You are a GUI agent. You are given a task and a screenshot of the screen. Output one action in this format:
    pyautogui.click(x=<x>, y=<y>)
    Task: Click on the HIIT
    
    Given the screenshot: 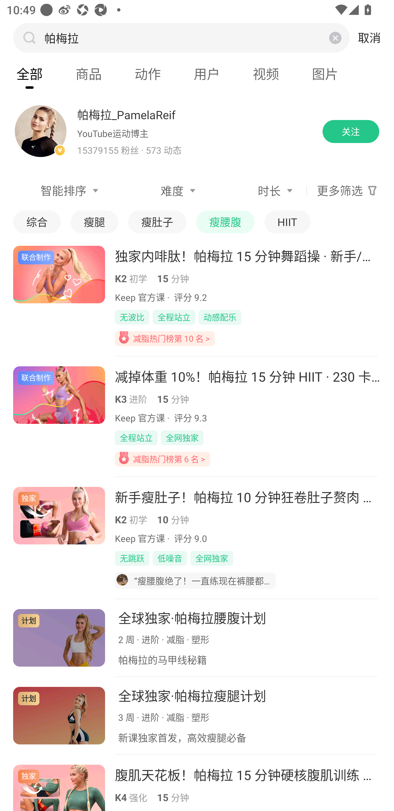 What is the action you would take?
    pyautogui.click(x=287, y=222)
    